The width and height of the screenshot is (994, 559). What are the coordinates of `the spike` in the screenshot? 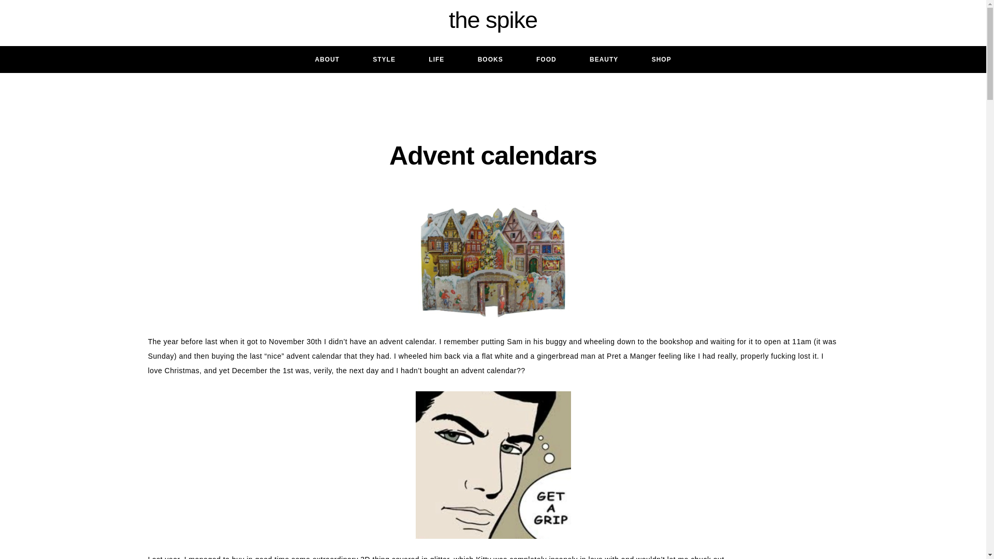 It's located at (493, 20).